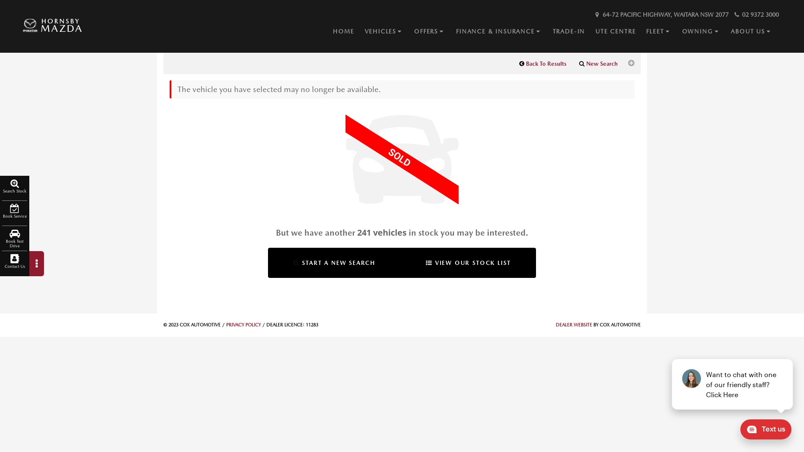 Image resolution: width=804 pixels, height=452 pixels. Describe the element at coordinates (15, 239) in the screenshot. I see `Book Test Drive` at that location.